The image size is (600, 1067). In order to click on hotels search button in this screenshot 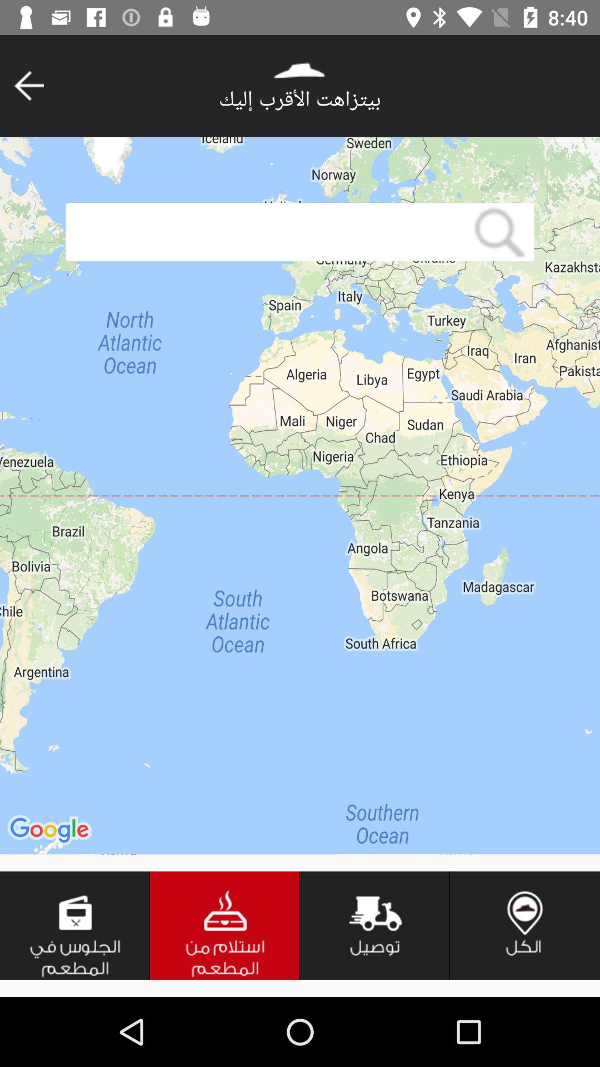, I will do `click(225, 926)`.